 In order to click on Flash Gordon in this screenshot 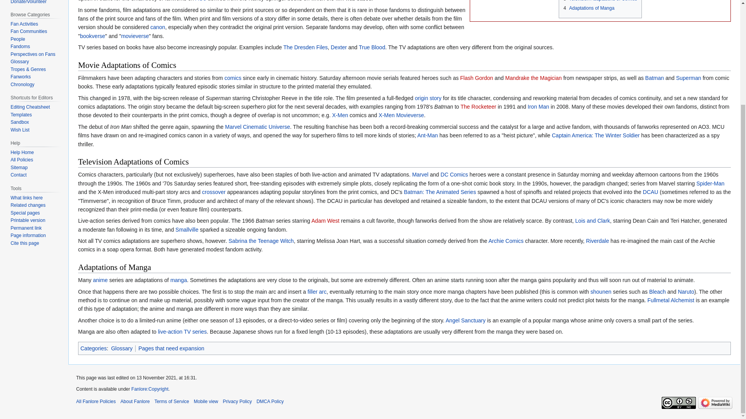, I will do `click(476, 78)`.